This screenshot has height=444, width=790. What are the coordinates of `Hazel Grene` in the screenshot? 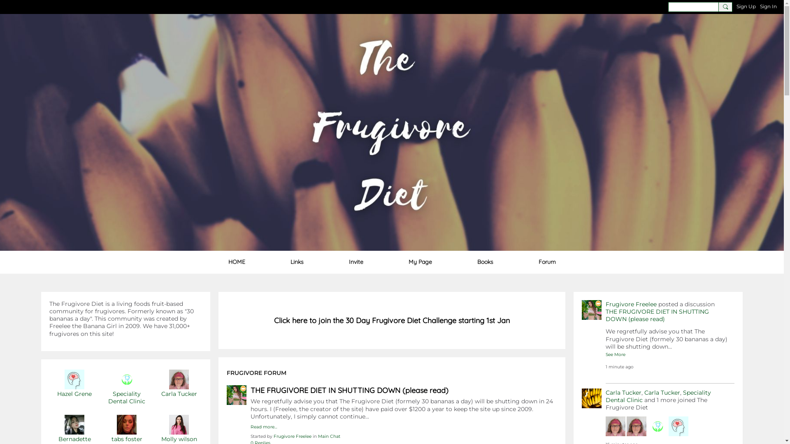 It's located at (74, 394).